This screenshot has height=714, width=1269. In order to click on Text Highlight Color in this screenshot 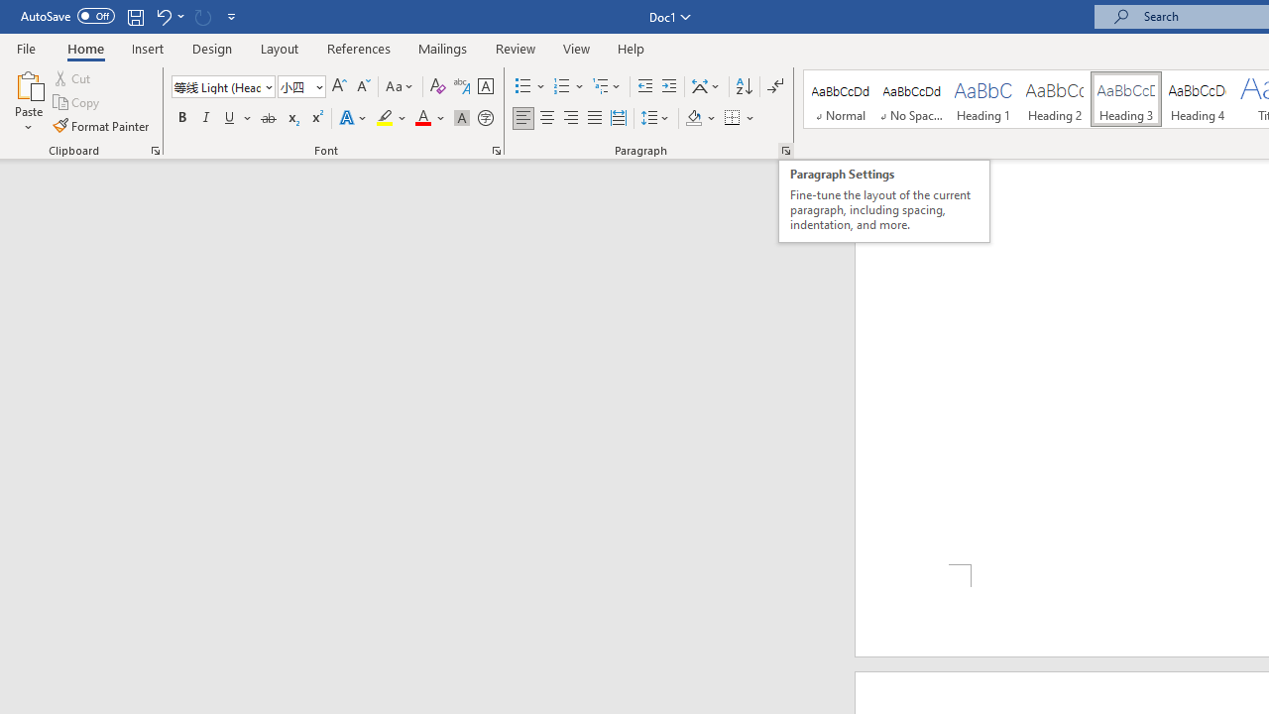, I will do `click(392, 119)`.